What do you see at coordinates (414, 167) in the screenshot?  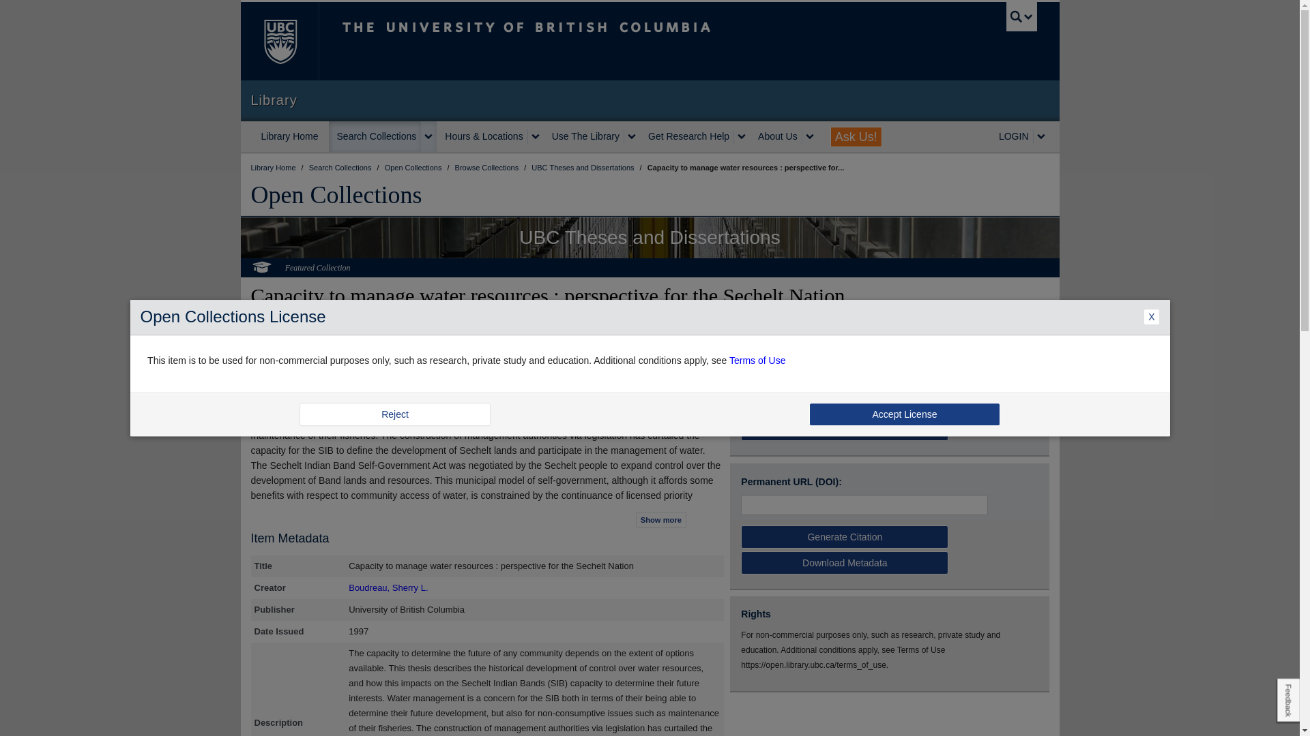 I see `Open Collections` at bounding box center [414, 167].